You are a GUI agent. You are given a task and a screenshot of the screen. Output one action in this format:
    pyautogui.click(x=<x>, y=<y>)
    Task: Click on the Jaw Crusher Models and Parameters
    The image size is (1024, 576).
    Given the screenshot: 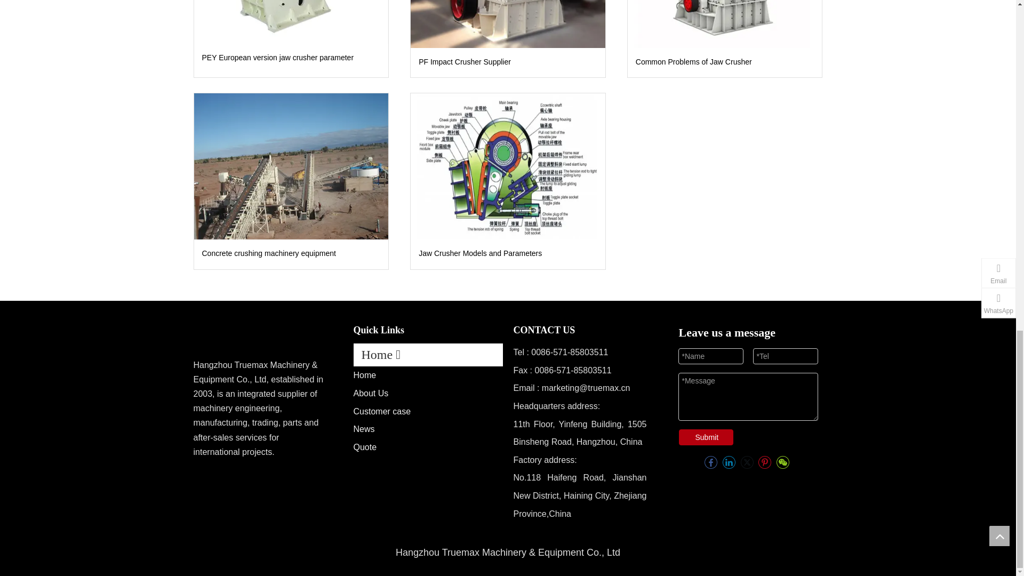 What is the action you would take?
    pyautogui.click(x=508, y=254)
    